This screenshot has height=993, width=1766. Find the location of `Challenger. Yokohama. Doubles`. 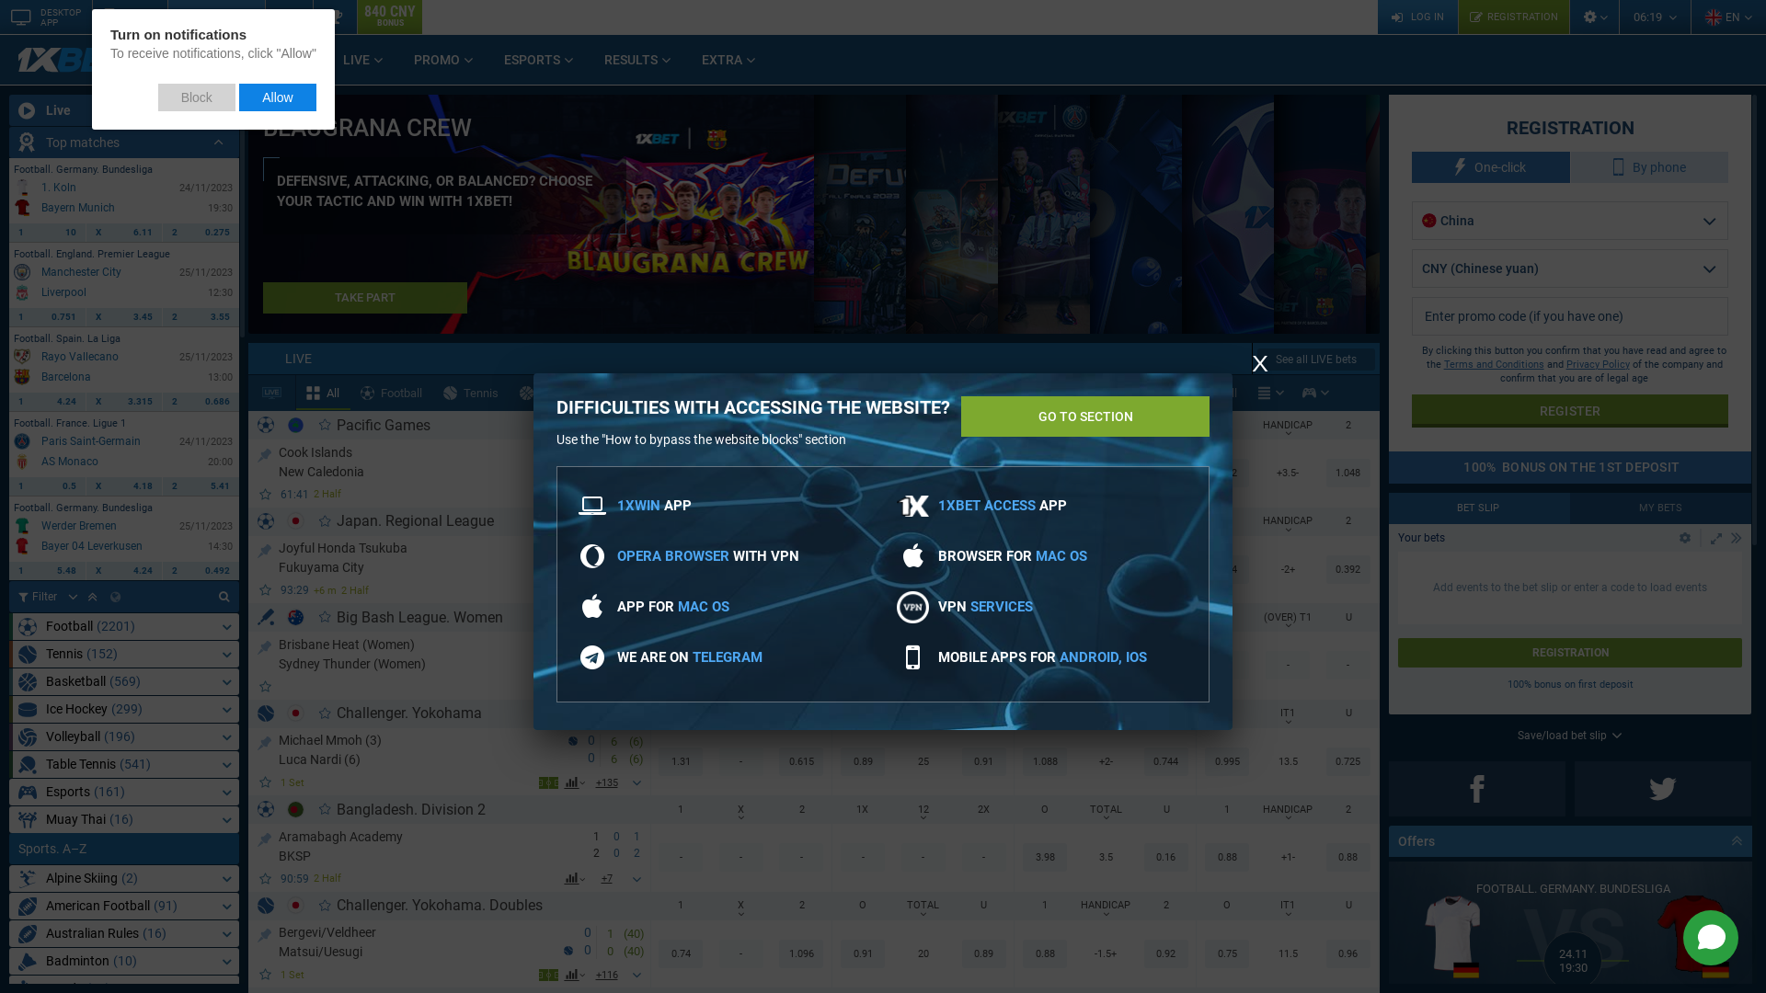

Challenger. Yokohama. Doubles is located at coordinates (440, 905).